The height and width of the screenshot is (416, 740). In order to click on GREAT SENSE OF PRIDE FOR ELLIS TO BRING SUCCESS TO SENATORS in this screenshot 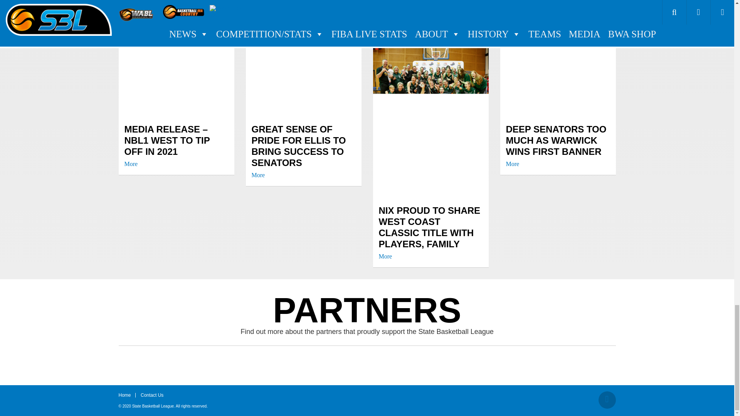, I will do `click(303, 151)`.